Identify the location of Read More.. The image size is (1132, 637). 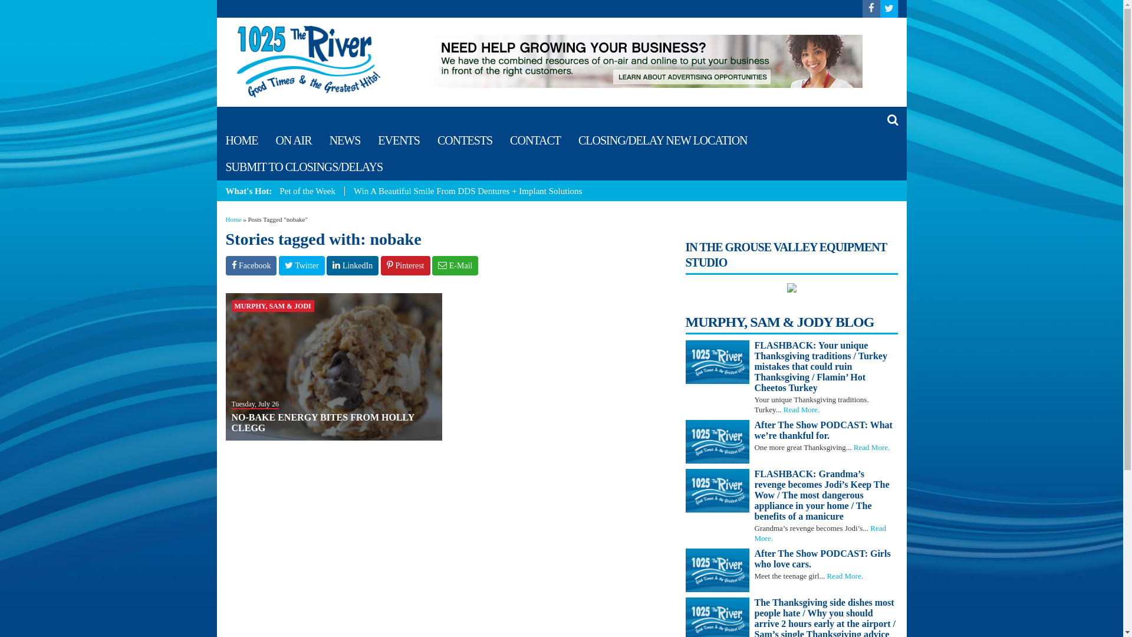
(821, 533).